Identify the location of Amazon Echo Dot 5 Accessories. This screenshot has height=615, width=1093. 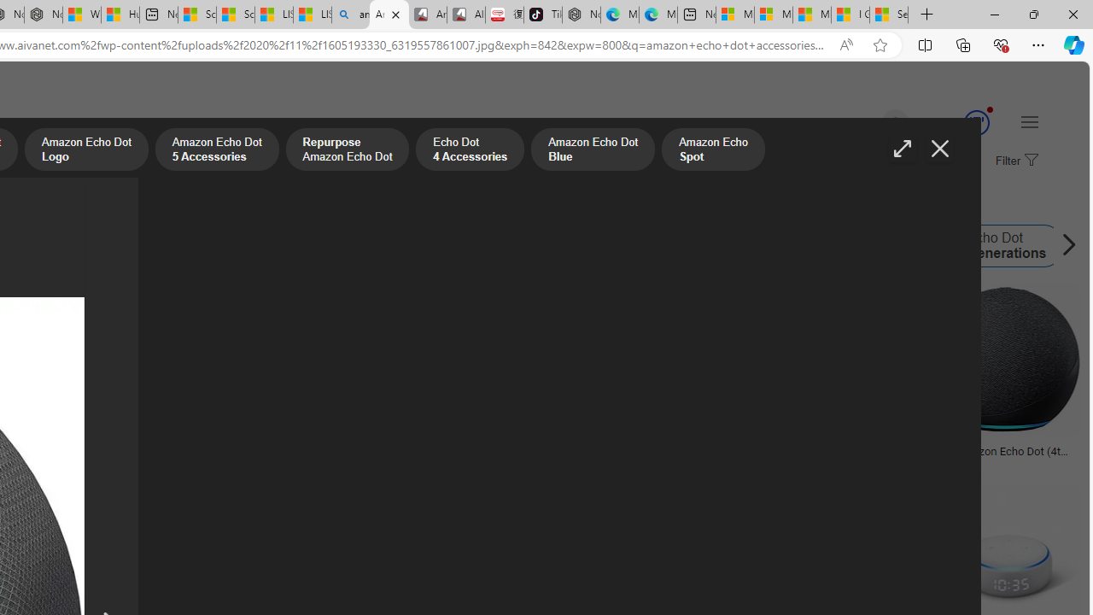
(216, 151).